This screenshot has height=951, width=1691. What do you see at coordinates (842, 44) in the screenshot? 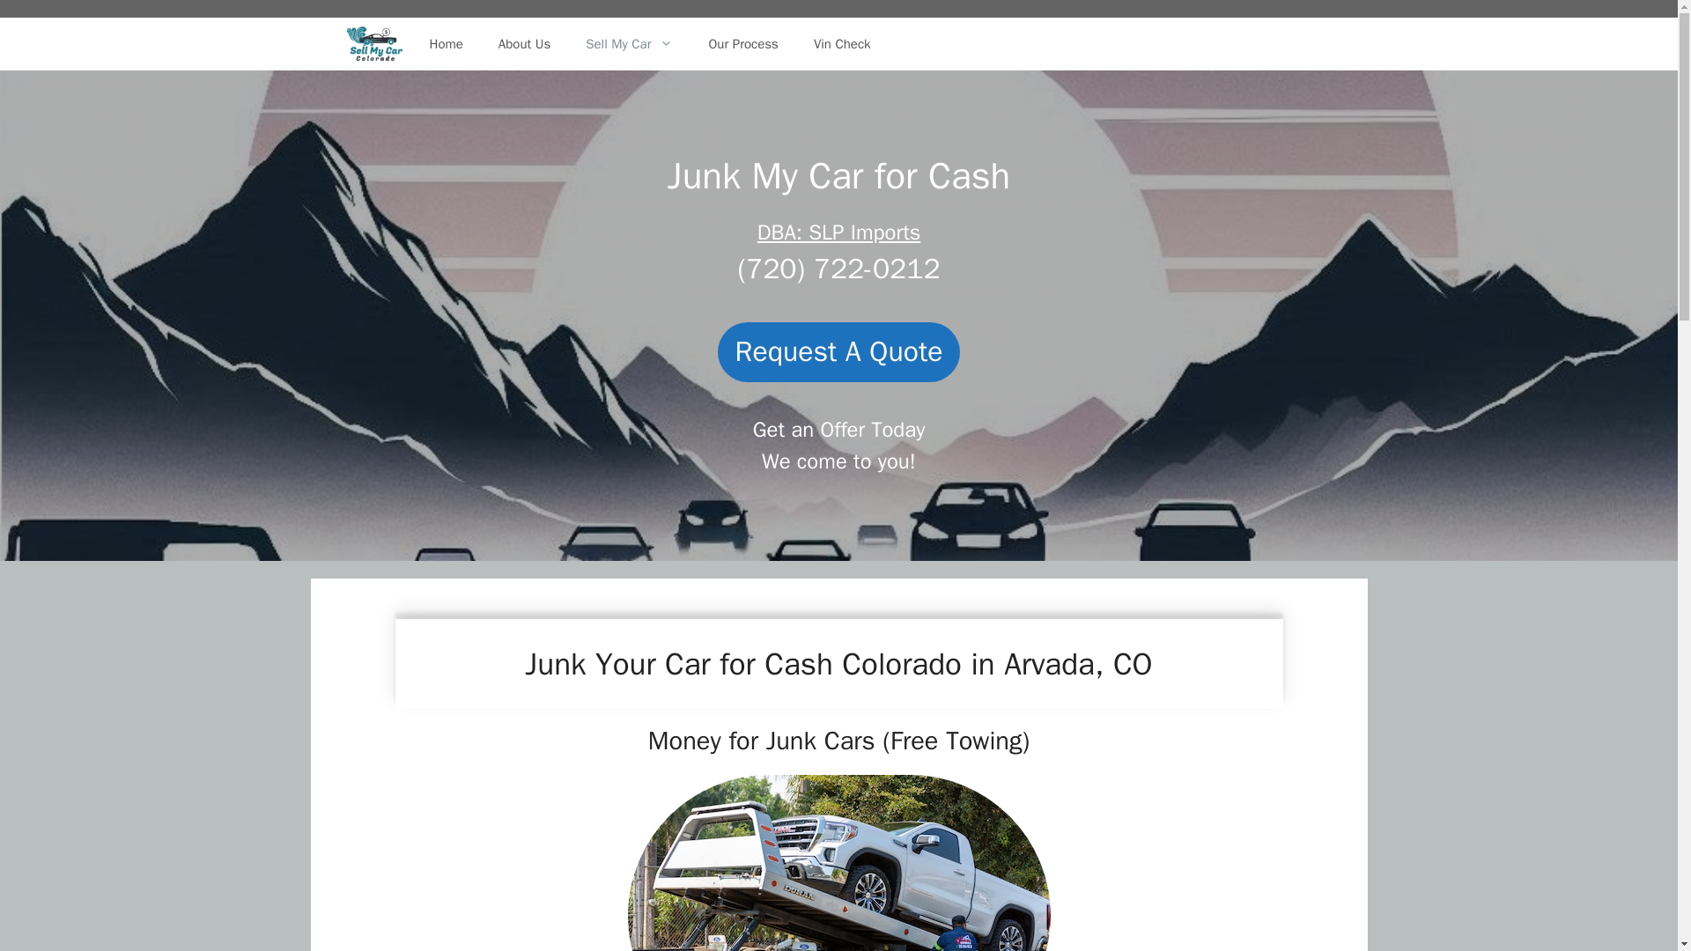
I see `Vin Check` at bounding box center [842, 44].